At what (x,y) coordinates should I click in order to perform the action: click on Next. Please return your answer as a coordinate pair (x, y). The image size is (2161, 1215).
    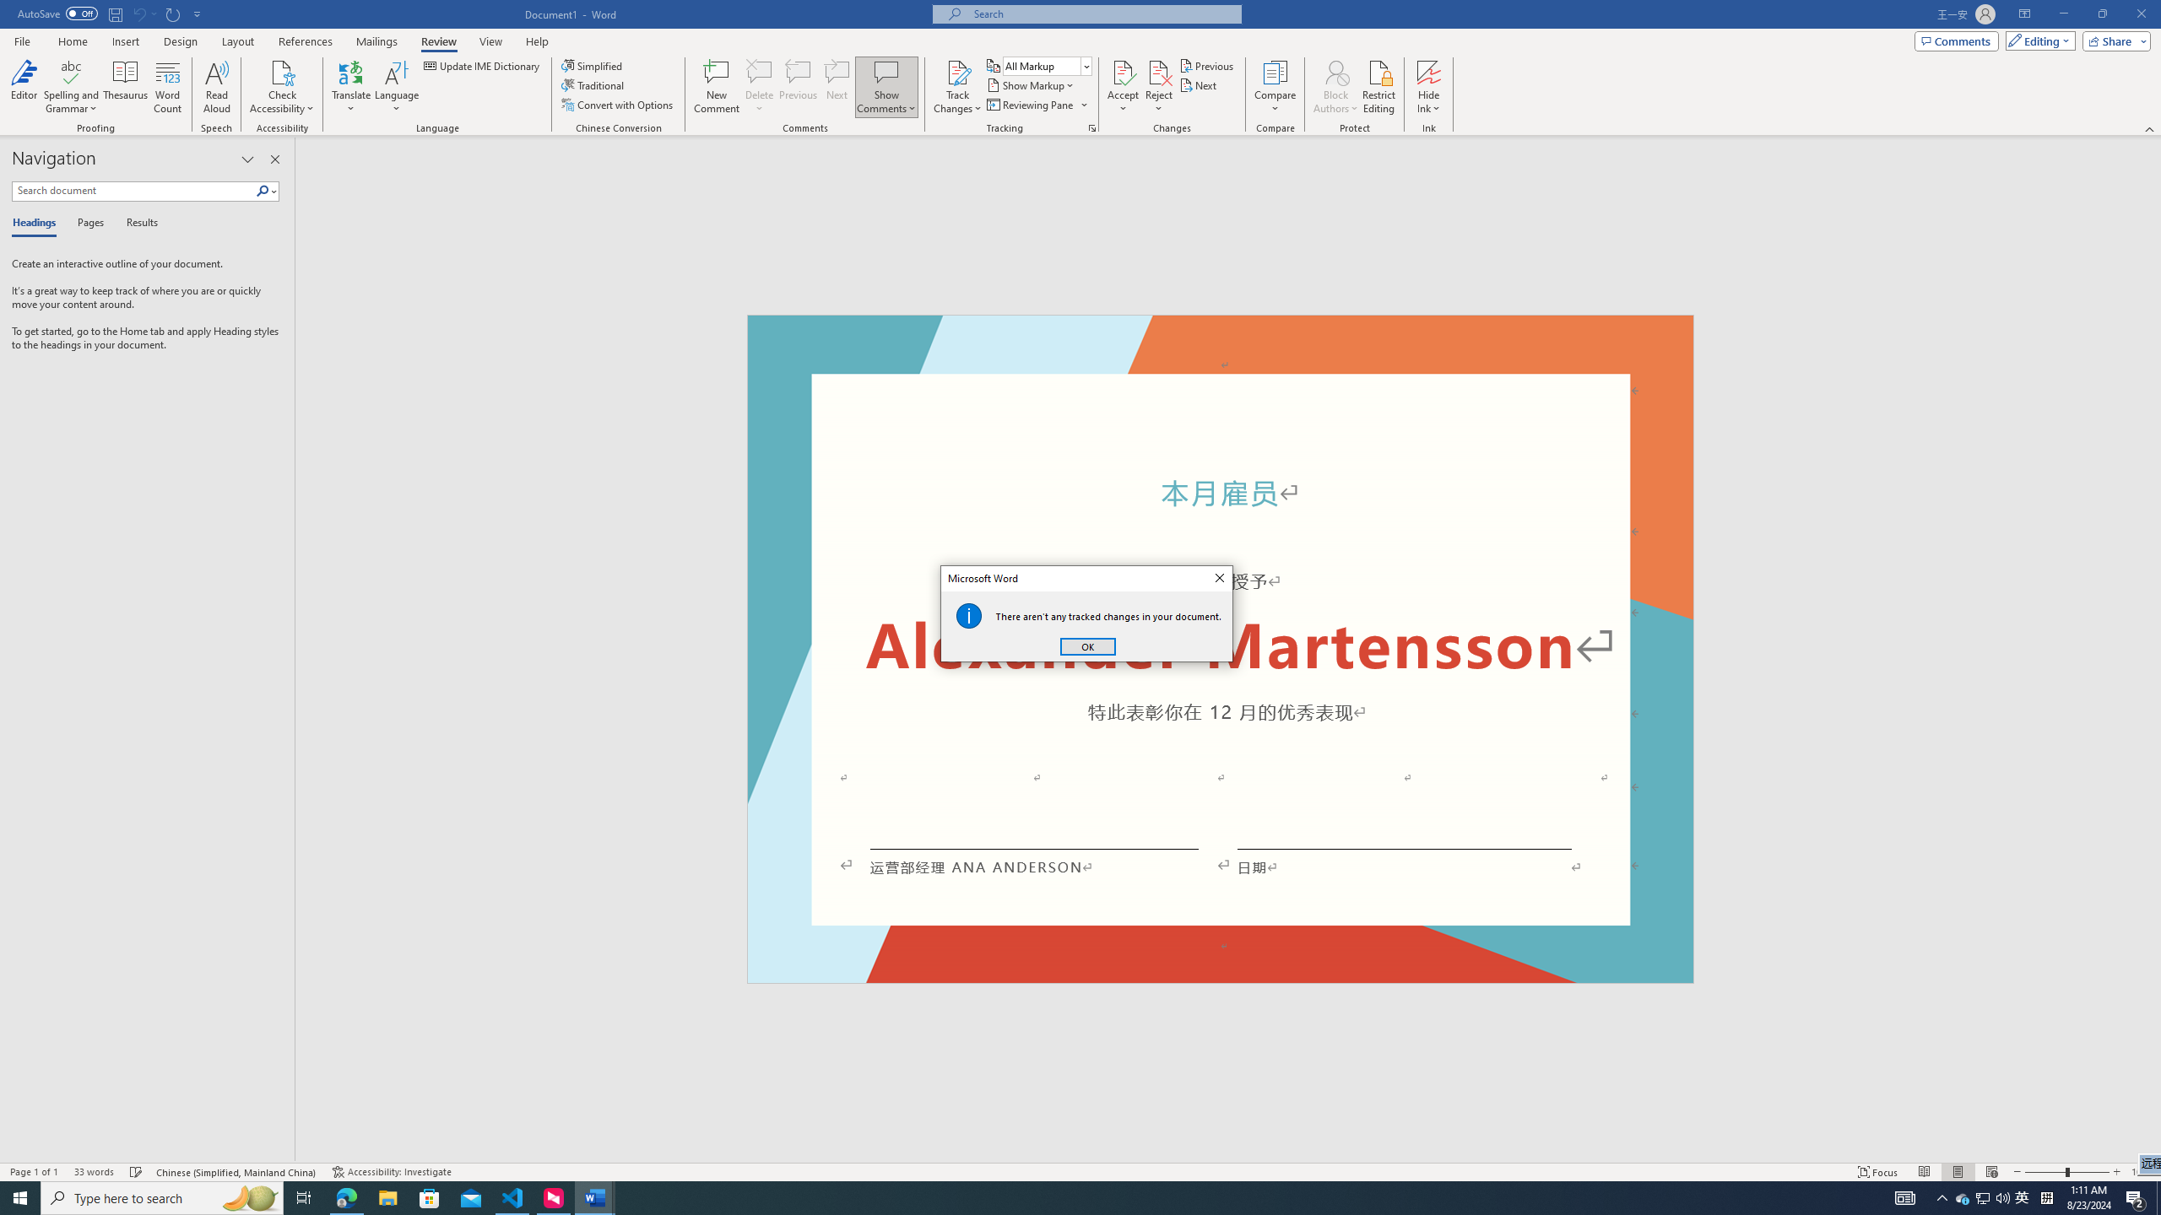
    Looking at the image, I should click on (1200, 84).